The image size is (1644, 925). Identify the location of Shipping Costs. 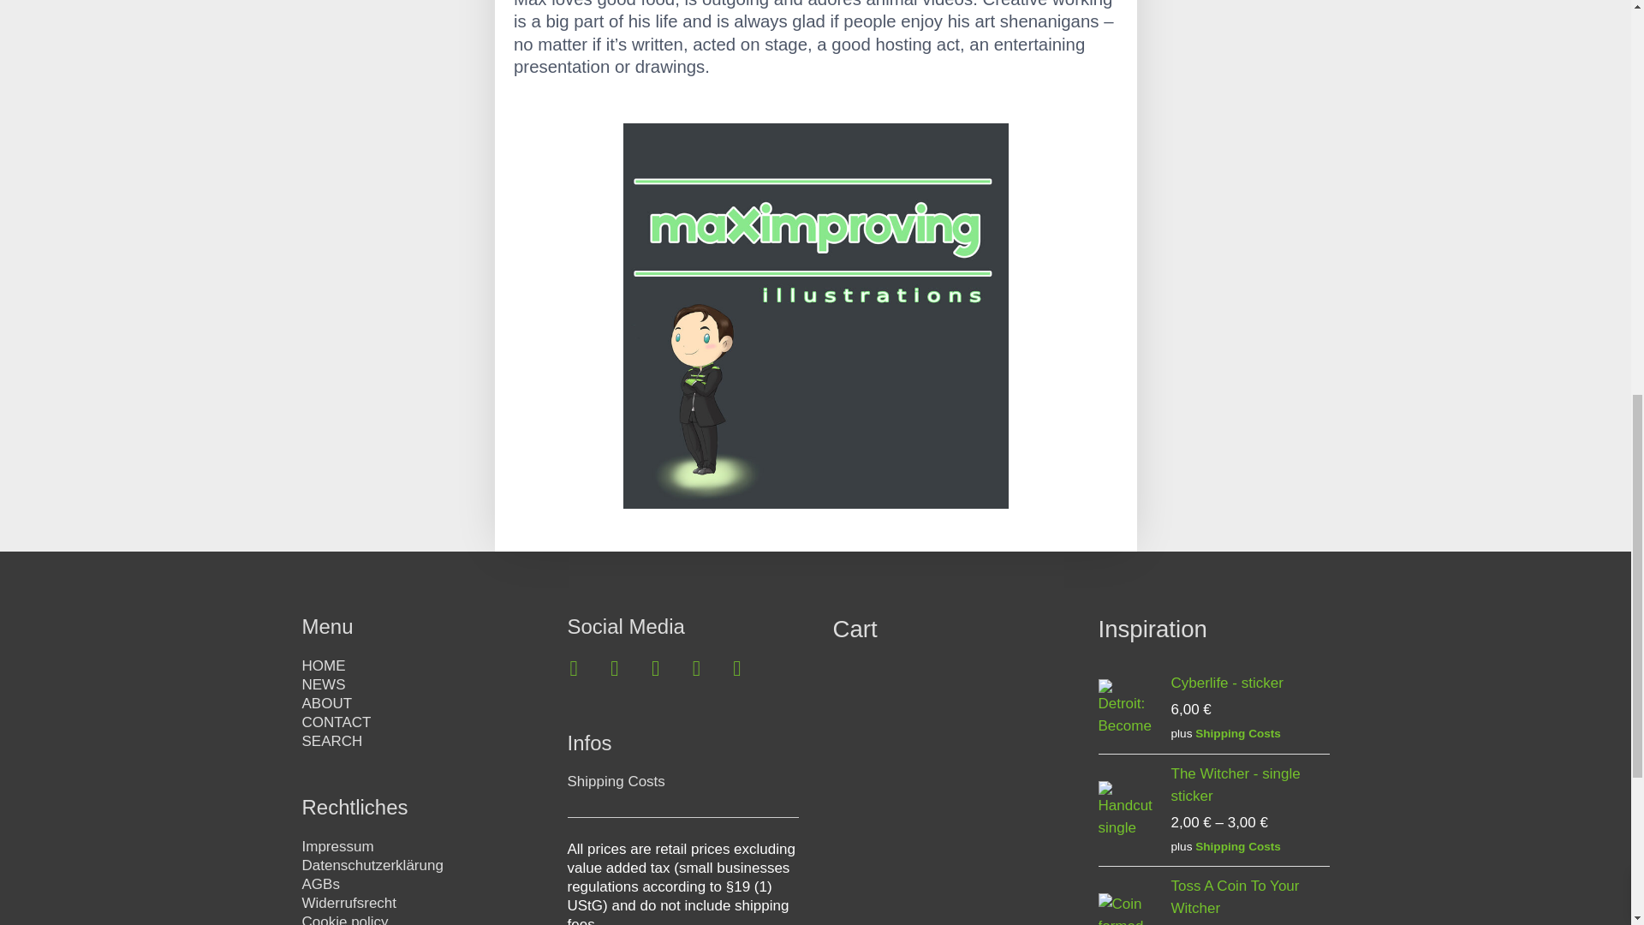
(1237, 846).